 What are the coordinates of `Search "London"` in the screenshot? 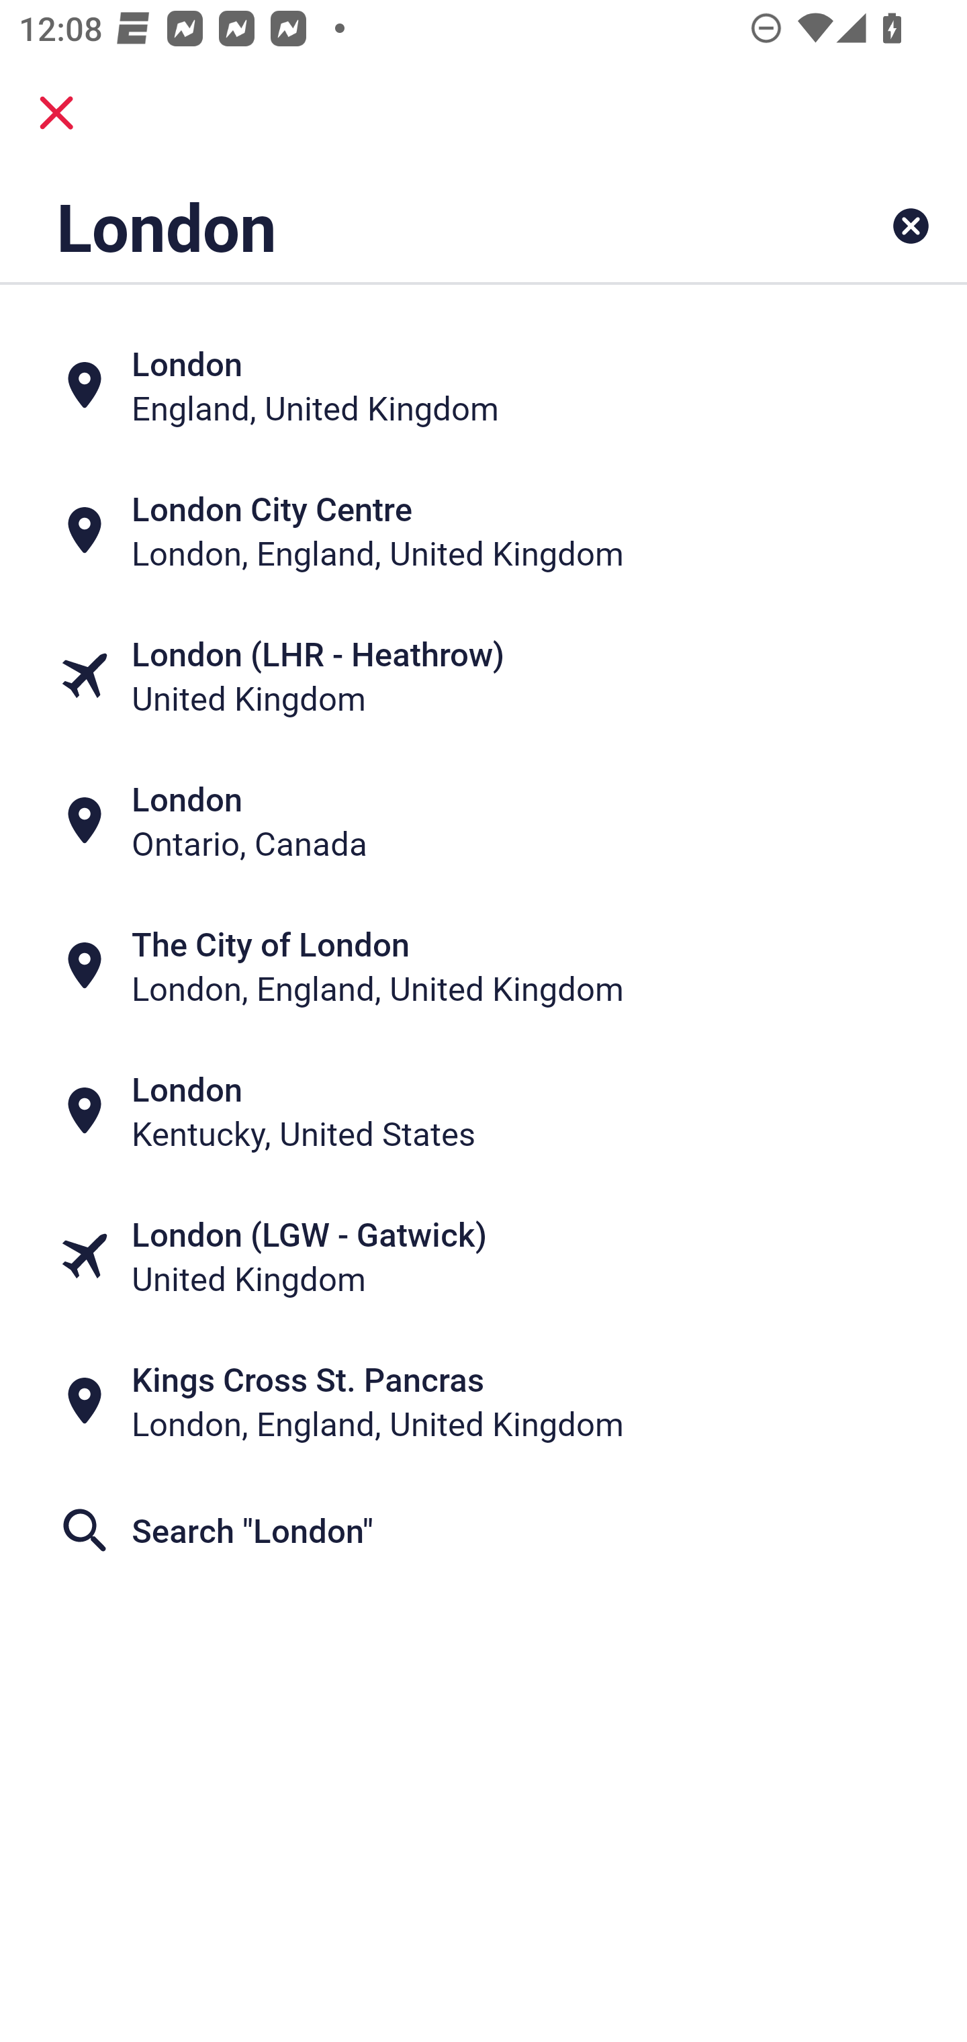 It's located at (483, 1530).